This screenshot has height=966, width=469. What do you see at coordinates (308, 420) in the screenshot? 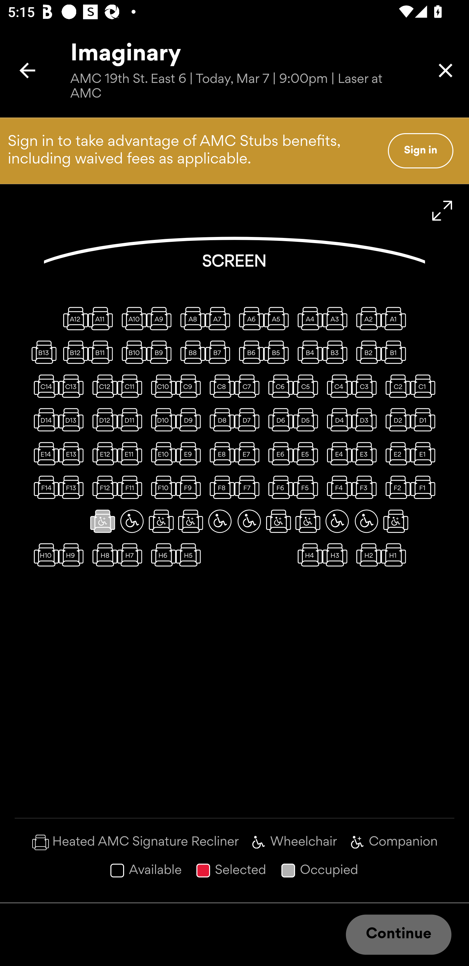
I see `D5, Regular seat, available` at bounding box center [308, 420].